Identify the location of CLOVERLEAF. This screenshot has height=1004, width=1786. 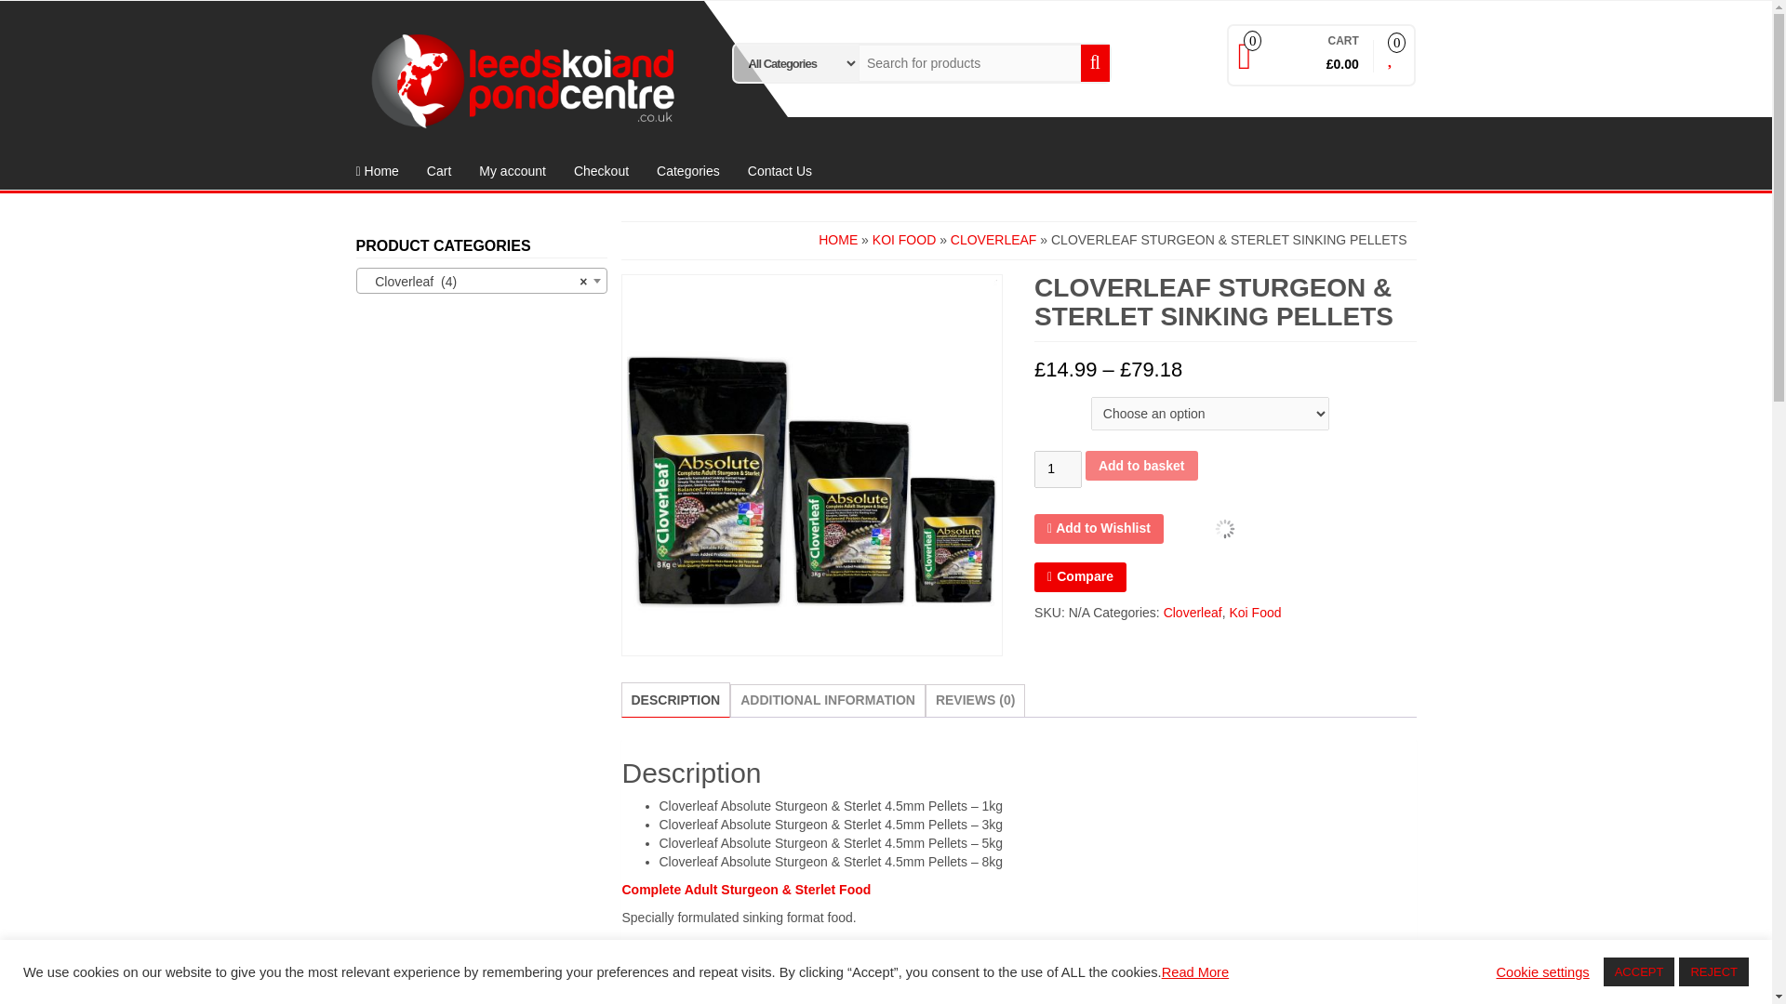
(993, 239).